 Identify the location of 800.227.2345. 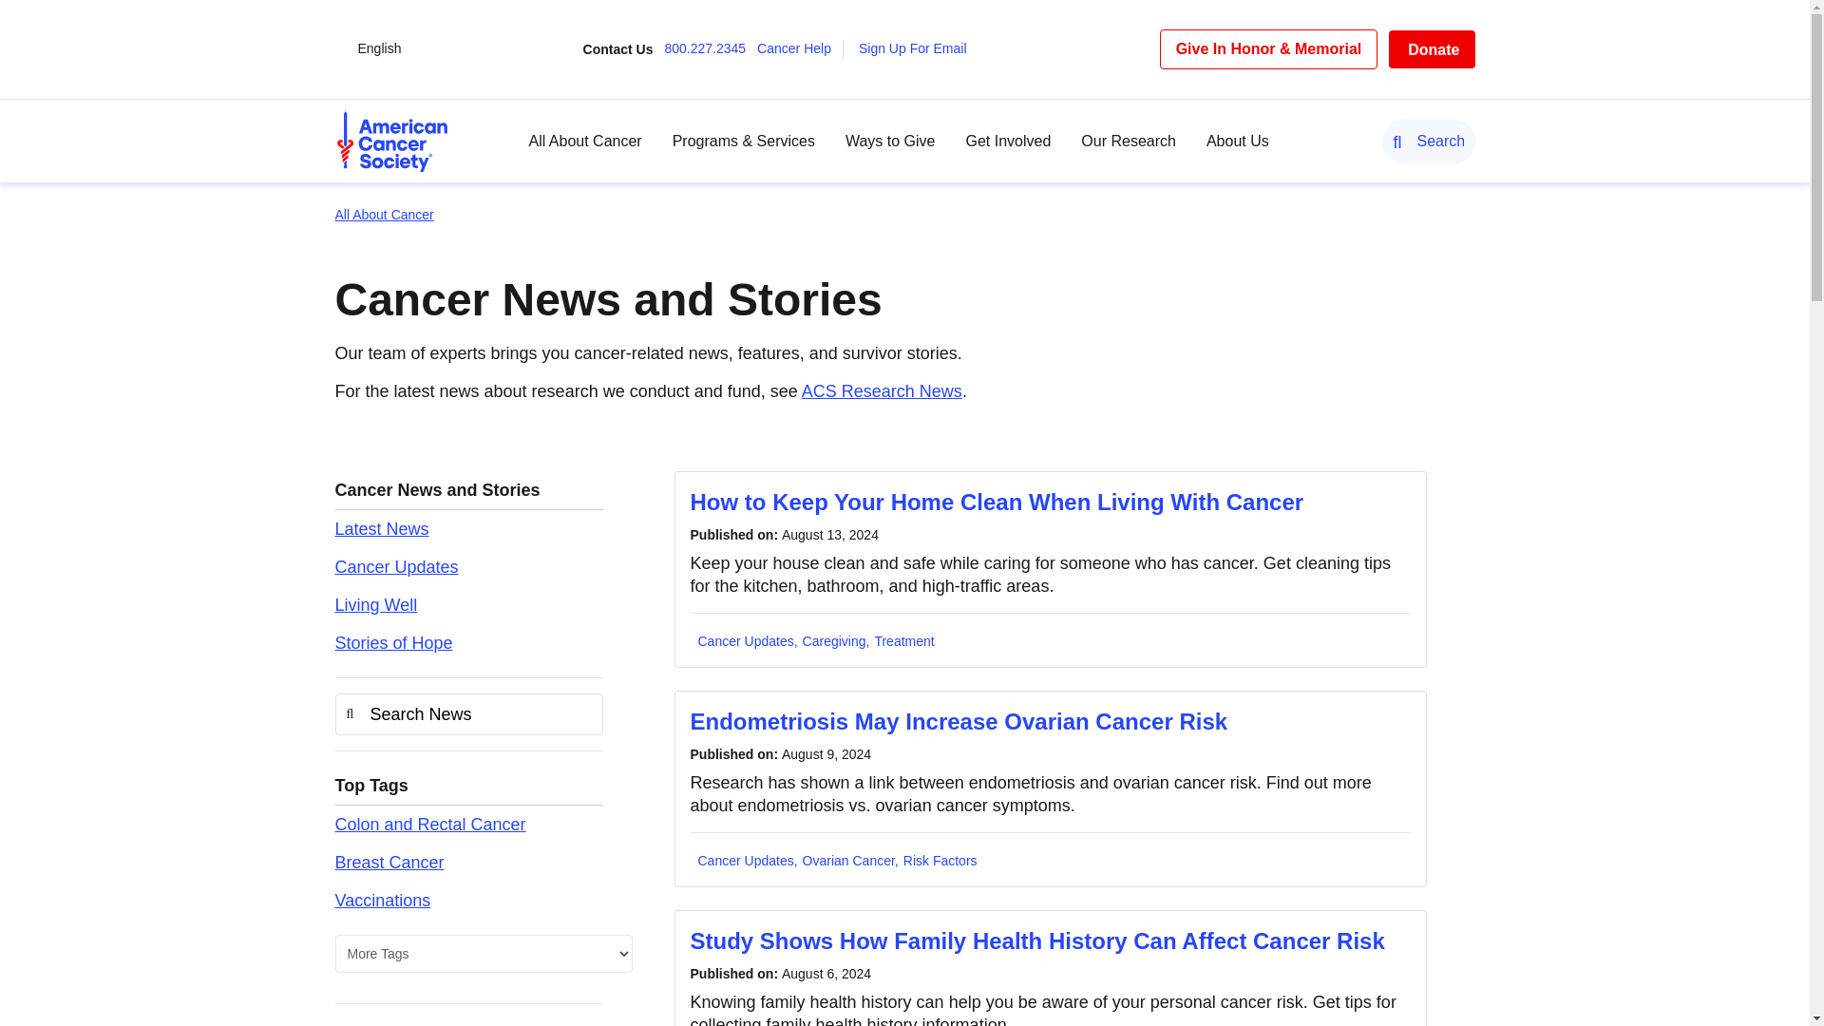
(710, 48).